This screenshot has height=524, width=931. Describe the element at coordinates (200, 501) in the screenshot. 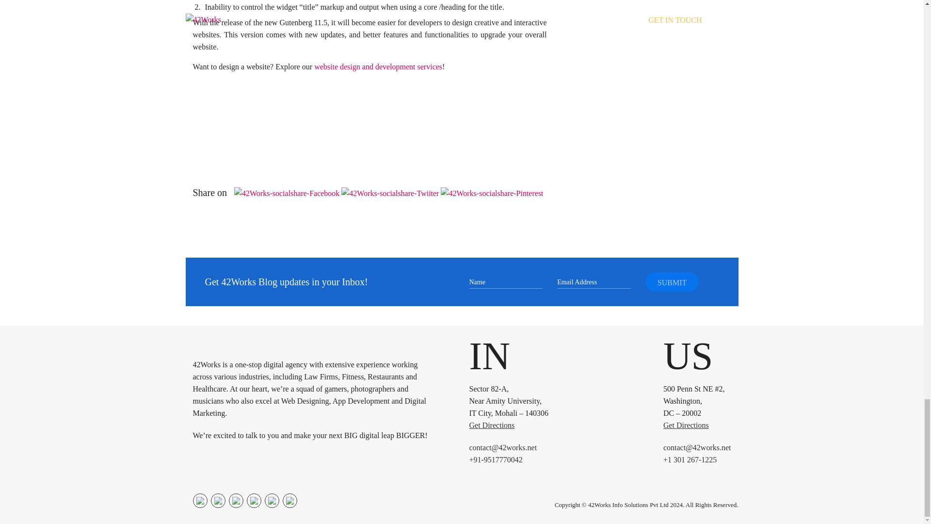

I see `Facebook` at that location.